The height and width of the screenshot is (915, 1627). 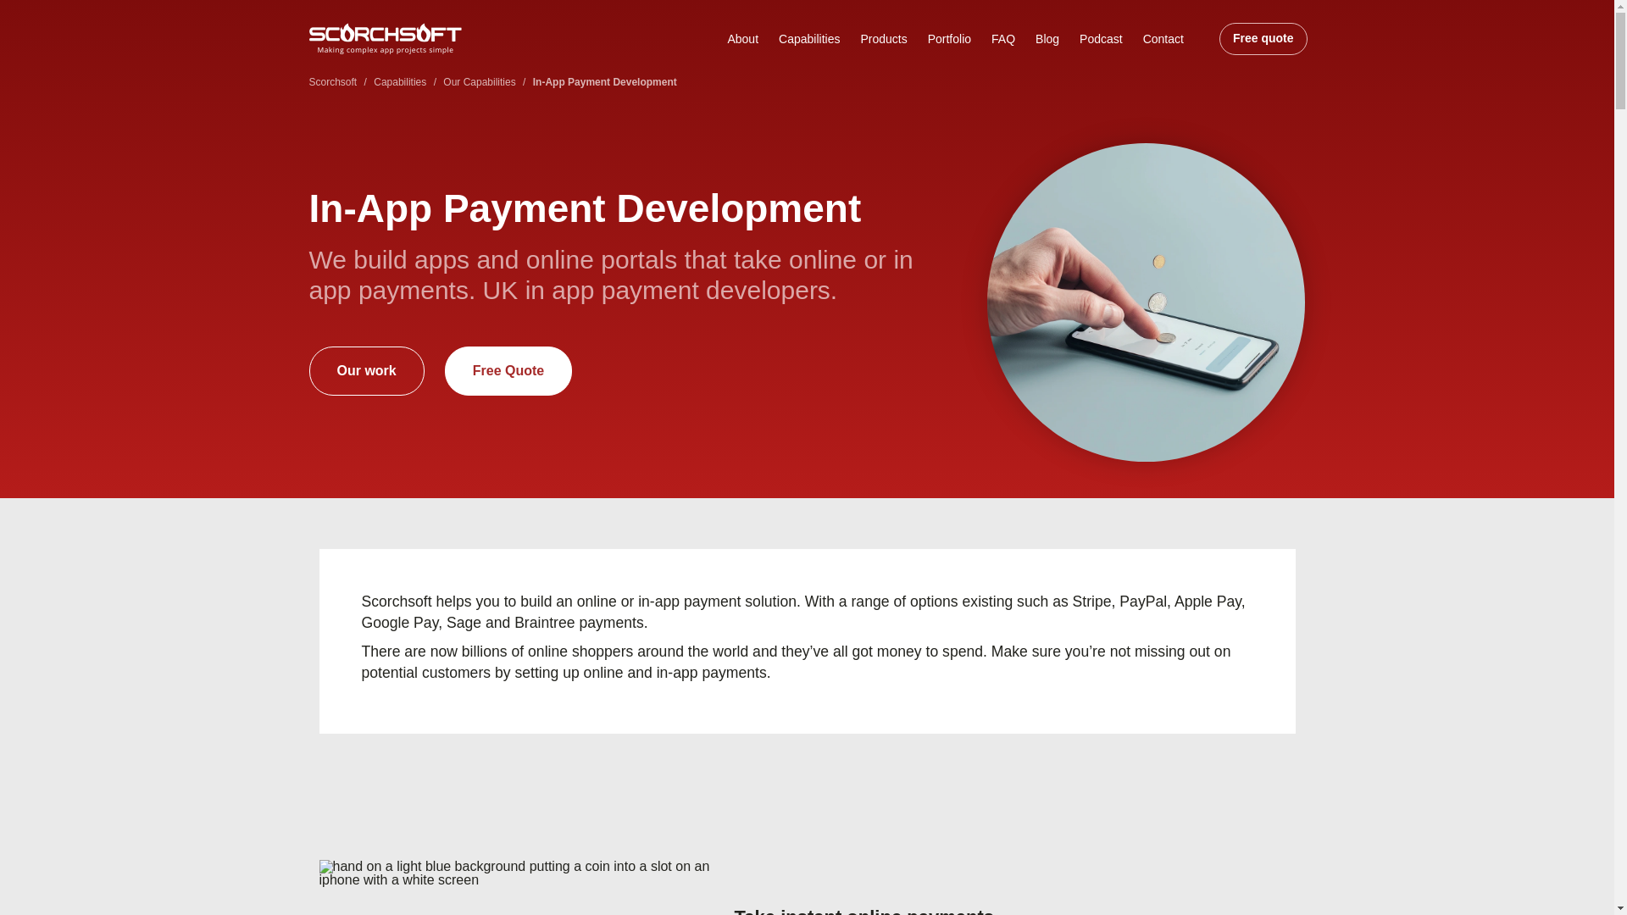 What do you see at coordinates (332, 81) in the screenshot?
I see `Scorchsoft` at bounding box center [332, 81].